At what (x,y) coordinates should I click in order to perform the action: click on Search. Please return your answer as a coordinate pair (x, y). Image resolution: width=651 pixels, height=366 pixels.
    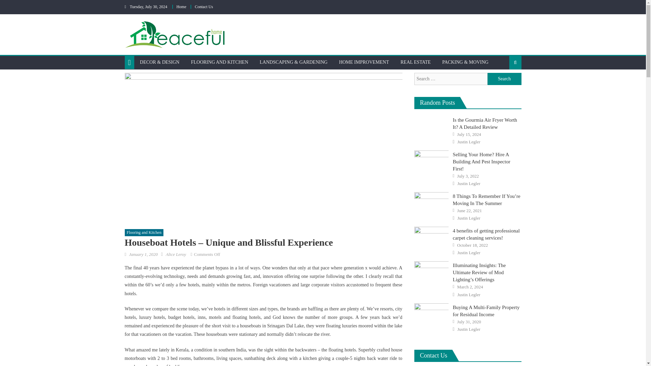
    Looking at the image, I should click on (505, 84).